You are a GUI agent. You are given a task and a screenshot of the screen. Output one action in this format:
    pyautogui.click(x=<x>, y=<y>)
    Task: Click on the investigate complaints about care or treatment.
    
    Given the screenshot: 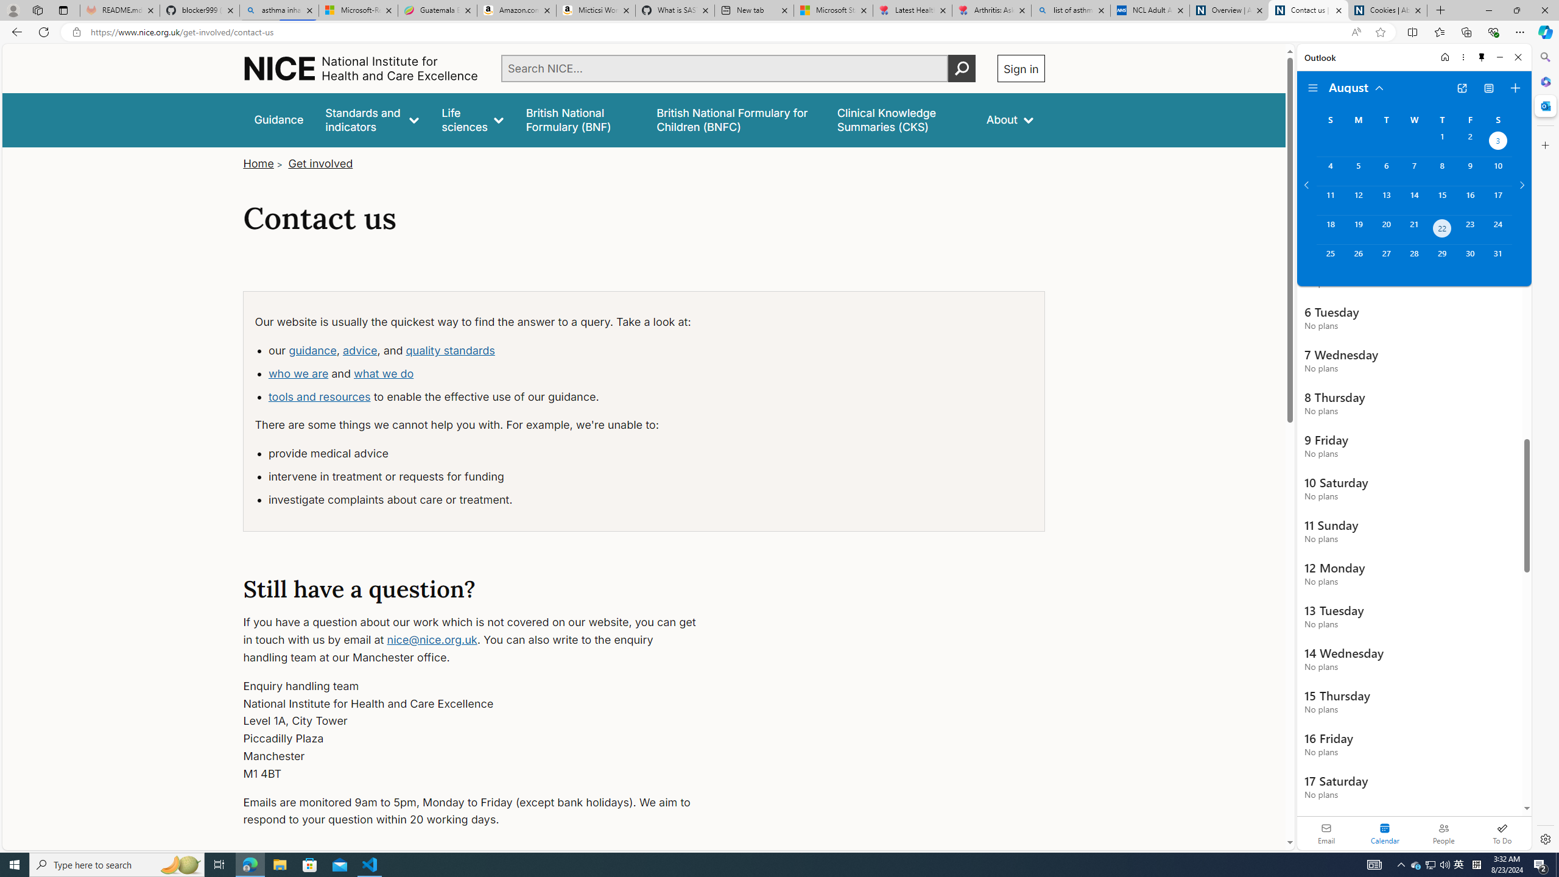 What is the action you would take?
    pyautogui.click(x=486, y=500)
    